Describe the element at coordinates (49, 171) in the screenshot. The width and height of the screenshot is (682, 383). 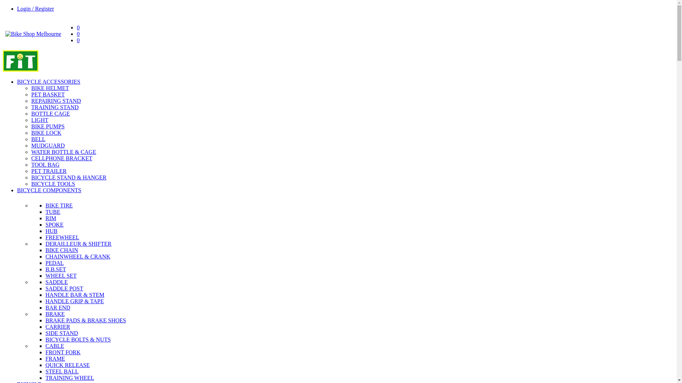
I see `PET TRAILER` at that location.